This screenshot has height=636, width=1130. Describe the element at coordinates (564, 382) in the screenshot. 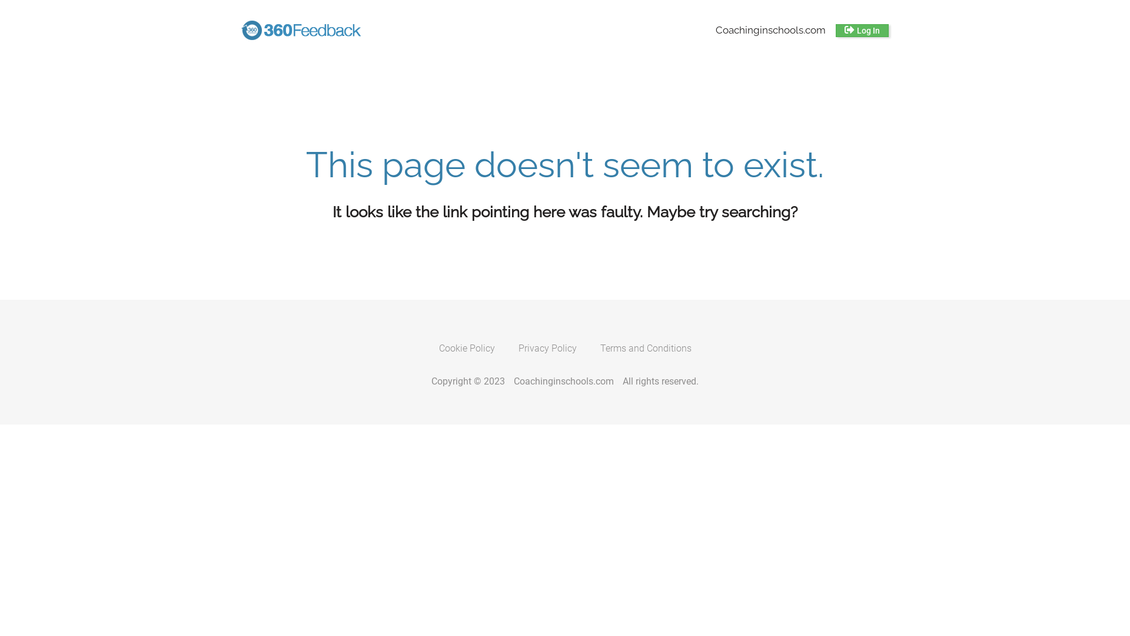

I see `Coachinginschools.com` at that location.